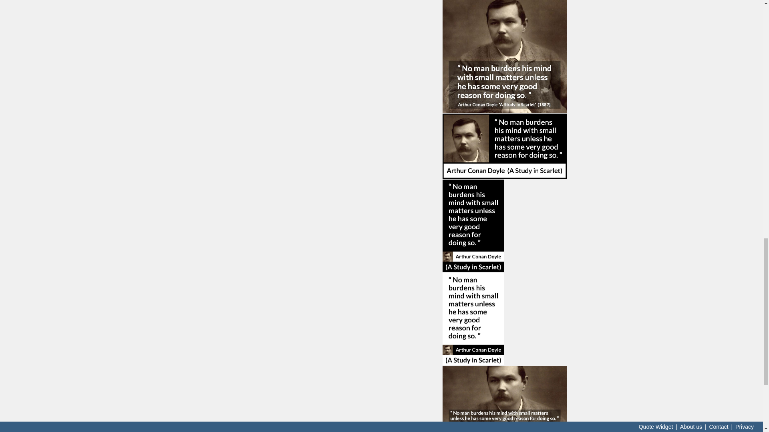 Image resolution: width=769 pixels, height=432 pixels. I want to click on Arthur Conan Doyle quote about mind from A Study in Scarlet, so click(505, 146).